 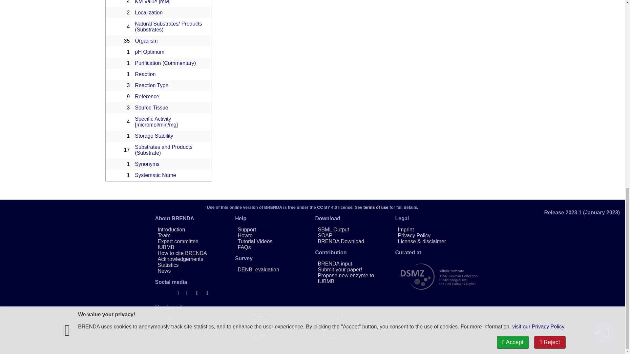 I want to click on Organism, so click(x=146, y=41).